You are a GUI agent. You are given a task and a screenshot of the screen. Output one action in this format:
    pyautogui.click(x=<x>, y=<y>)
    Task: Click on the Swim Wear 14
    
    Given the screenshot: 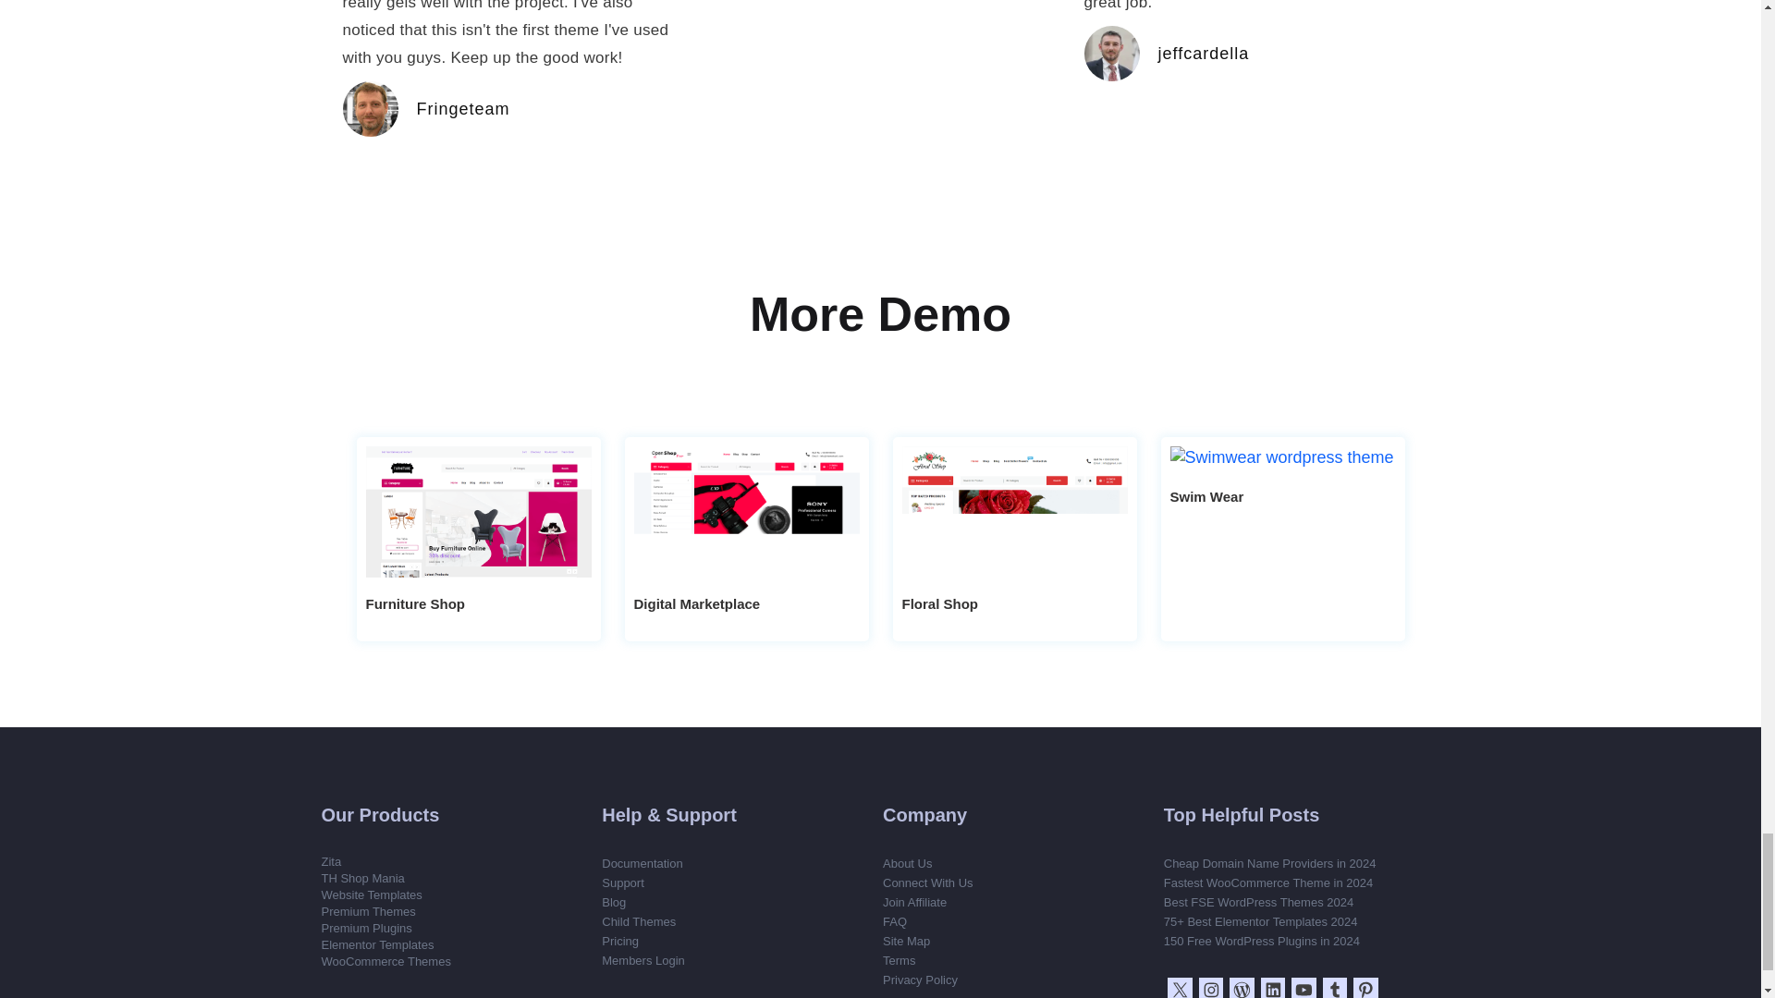 What is the action you would take?
    pyautogui.click(x=1282, y=457)
    